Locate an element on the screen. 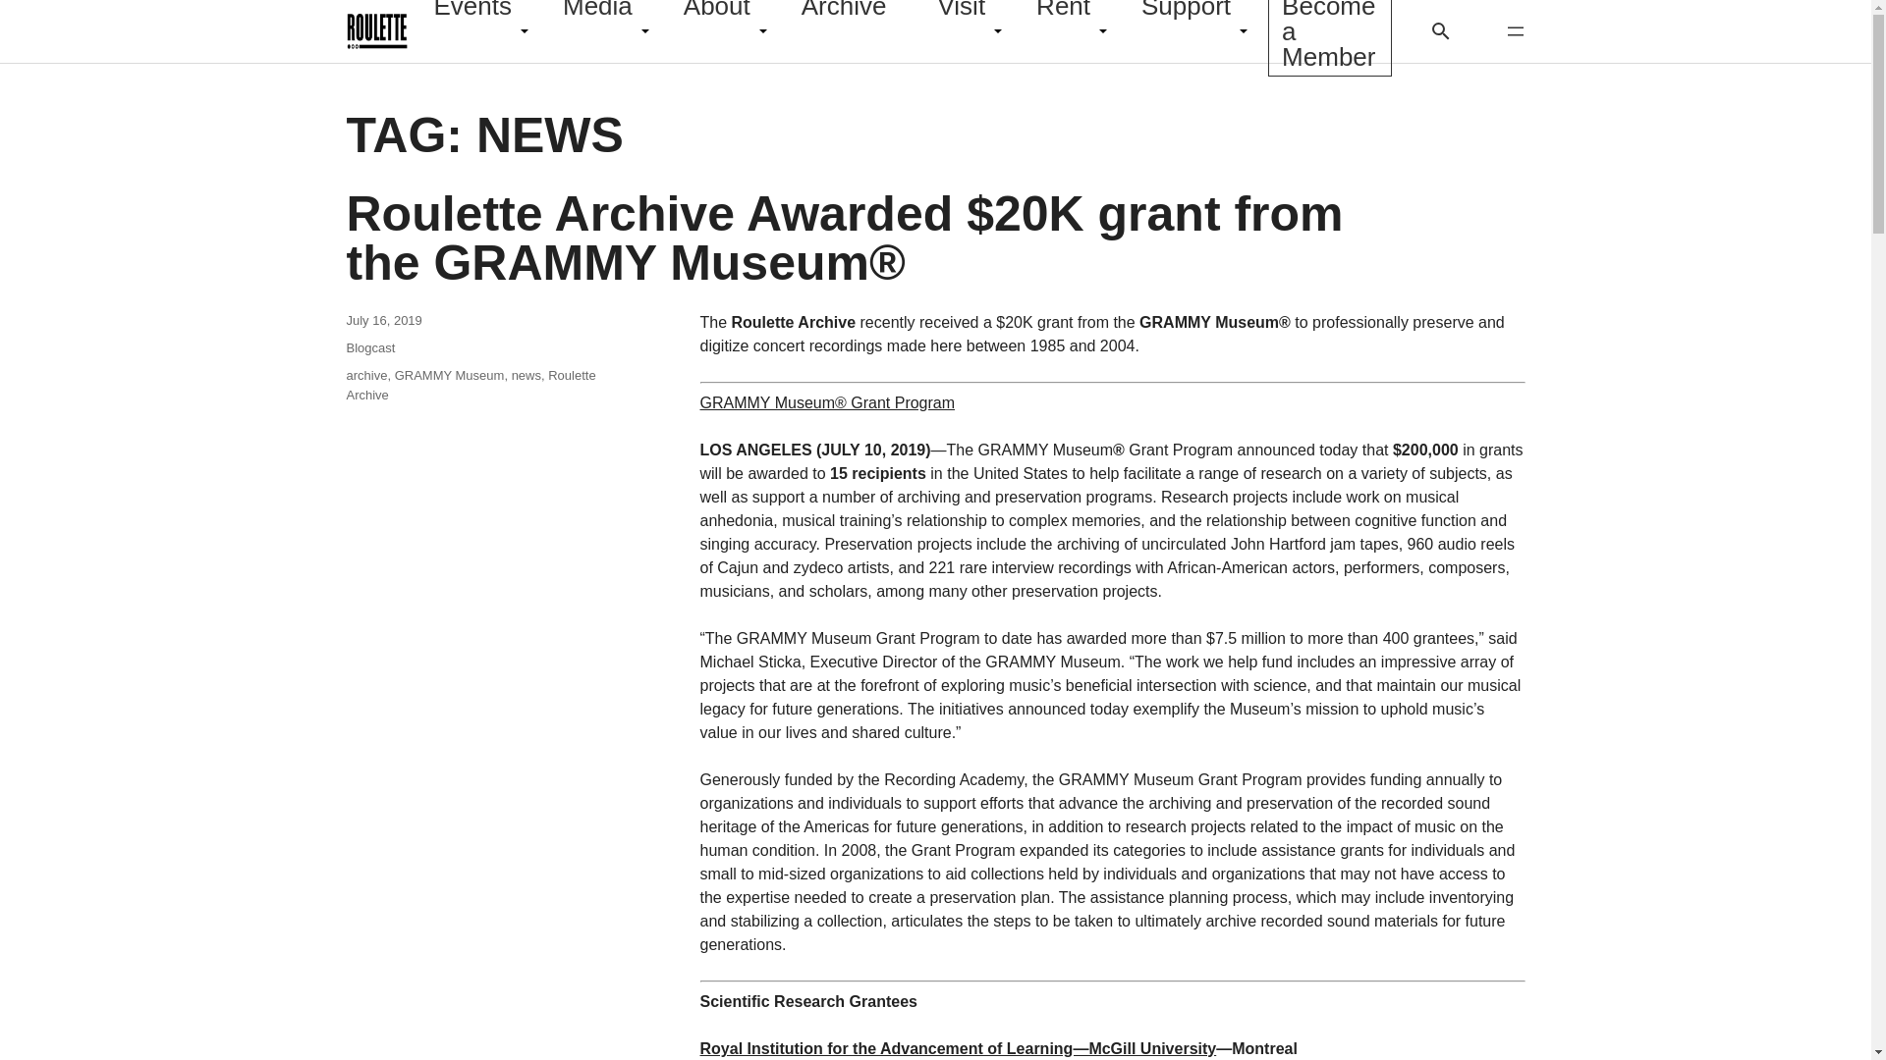 The width and height of the screenshot is (1886, 1060). Events is located at coordinates (471, 18).